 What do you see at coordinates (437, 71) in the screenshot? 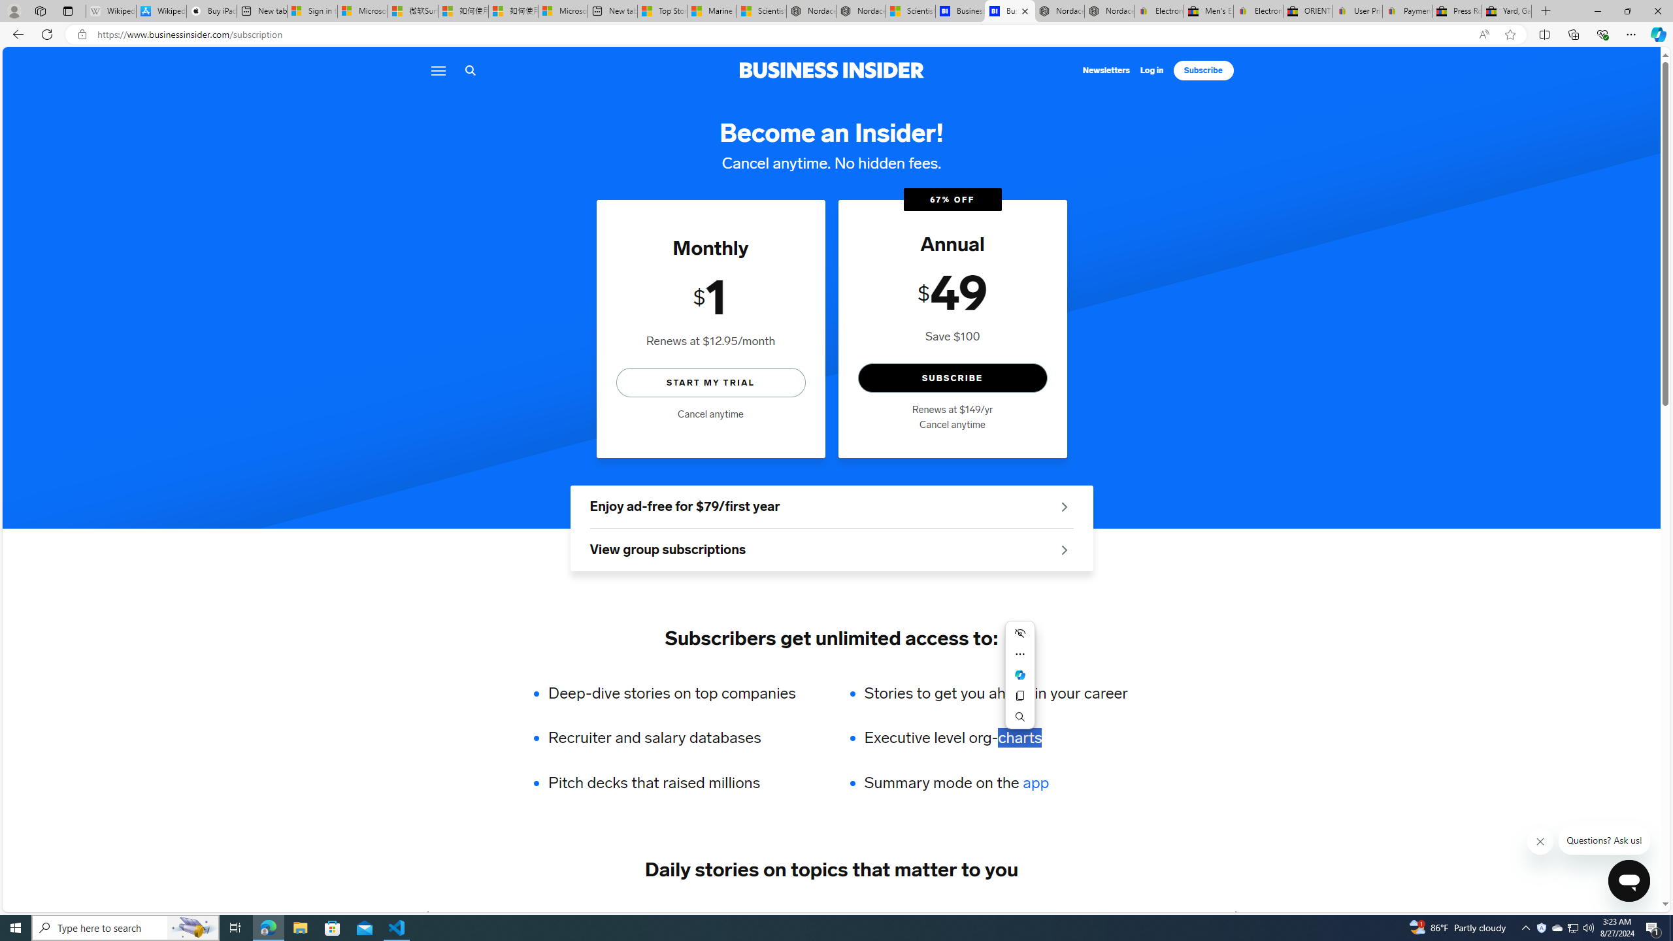
I see `Menu icon` at bounding box center [437, 71].